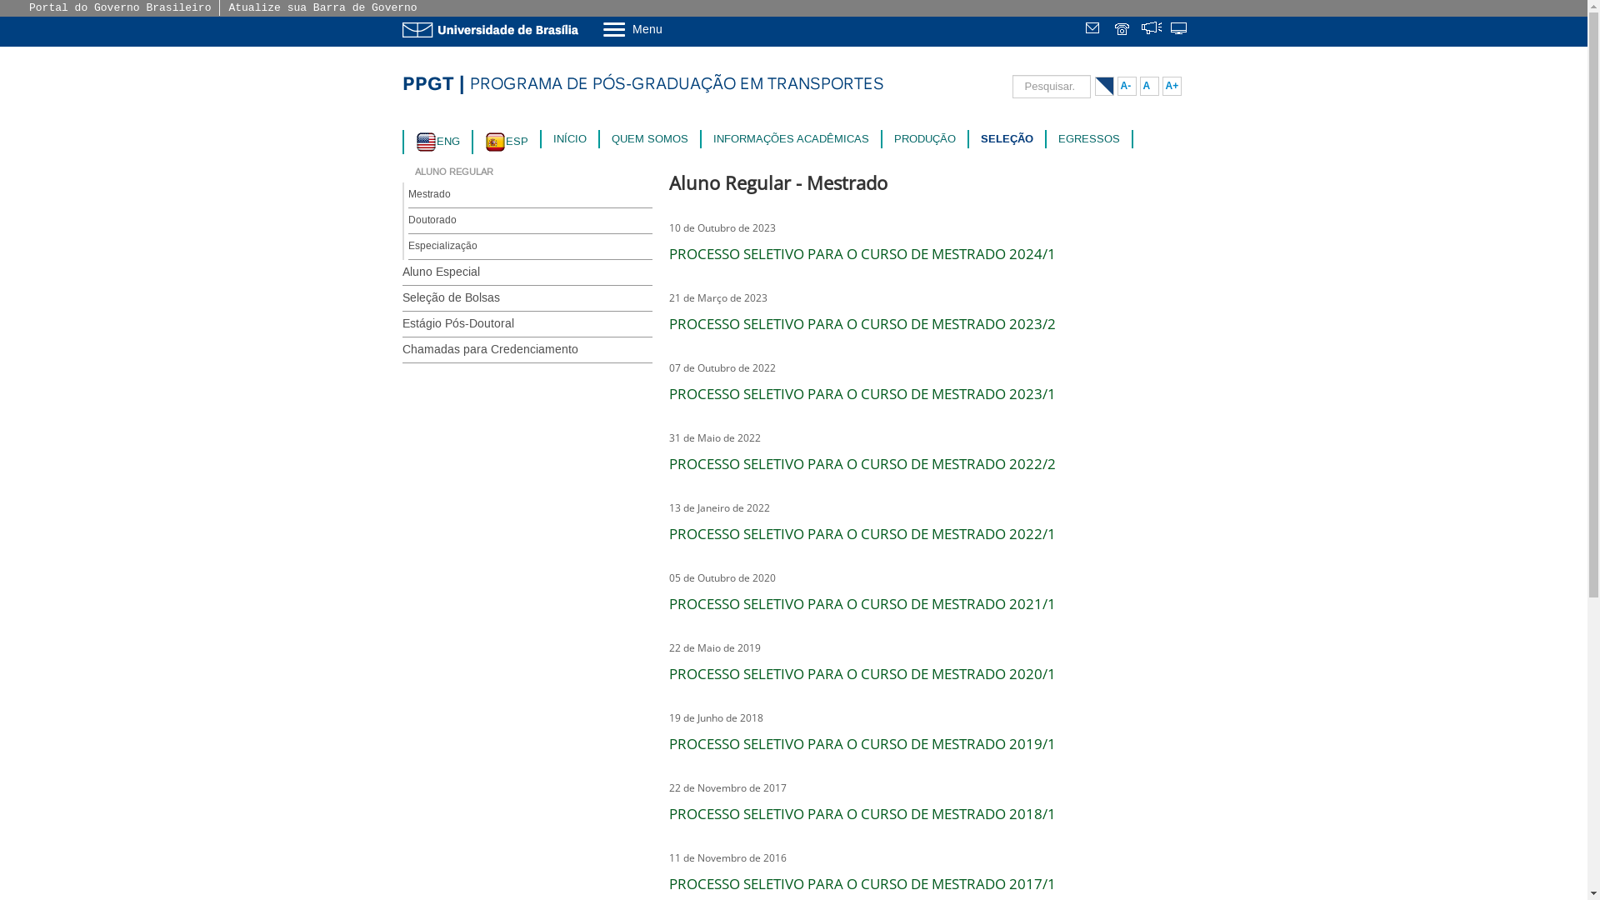 This screenshot has height=900, width=1600. I want to click on Doutorado, so click(530, 222).